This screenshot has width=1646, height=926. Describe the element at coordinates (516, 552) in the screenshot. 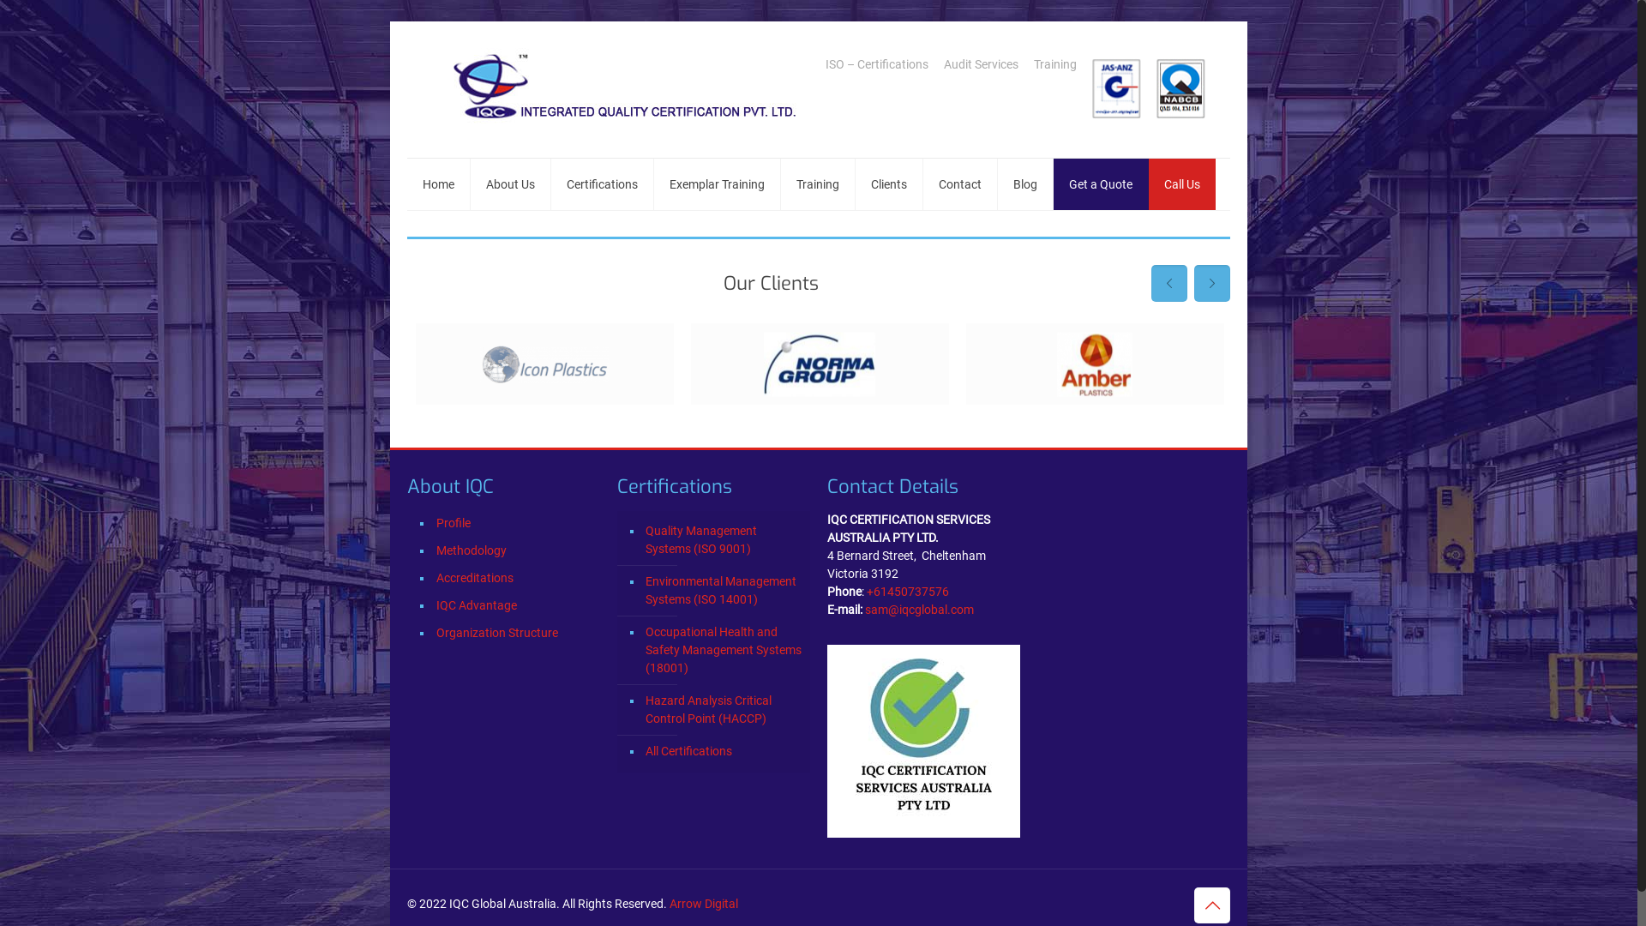

I see `Methodology` at that location.